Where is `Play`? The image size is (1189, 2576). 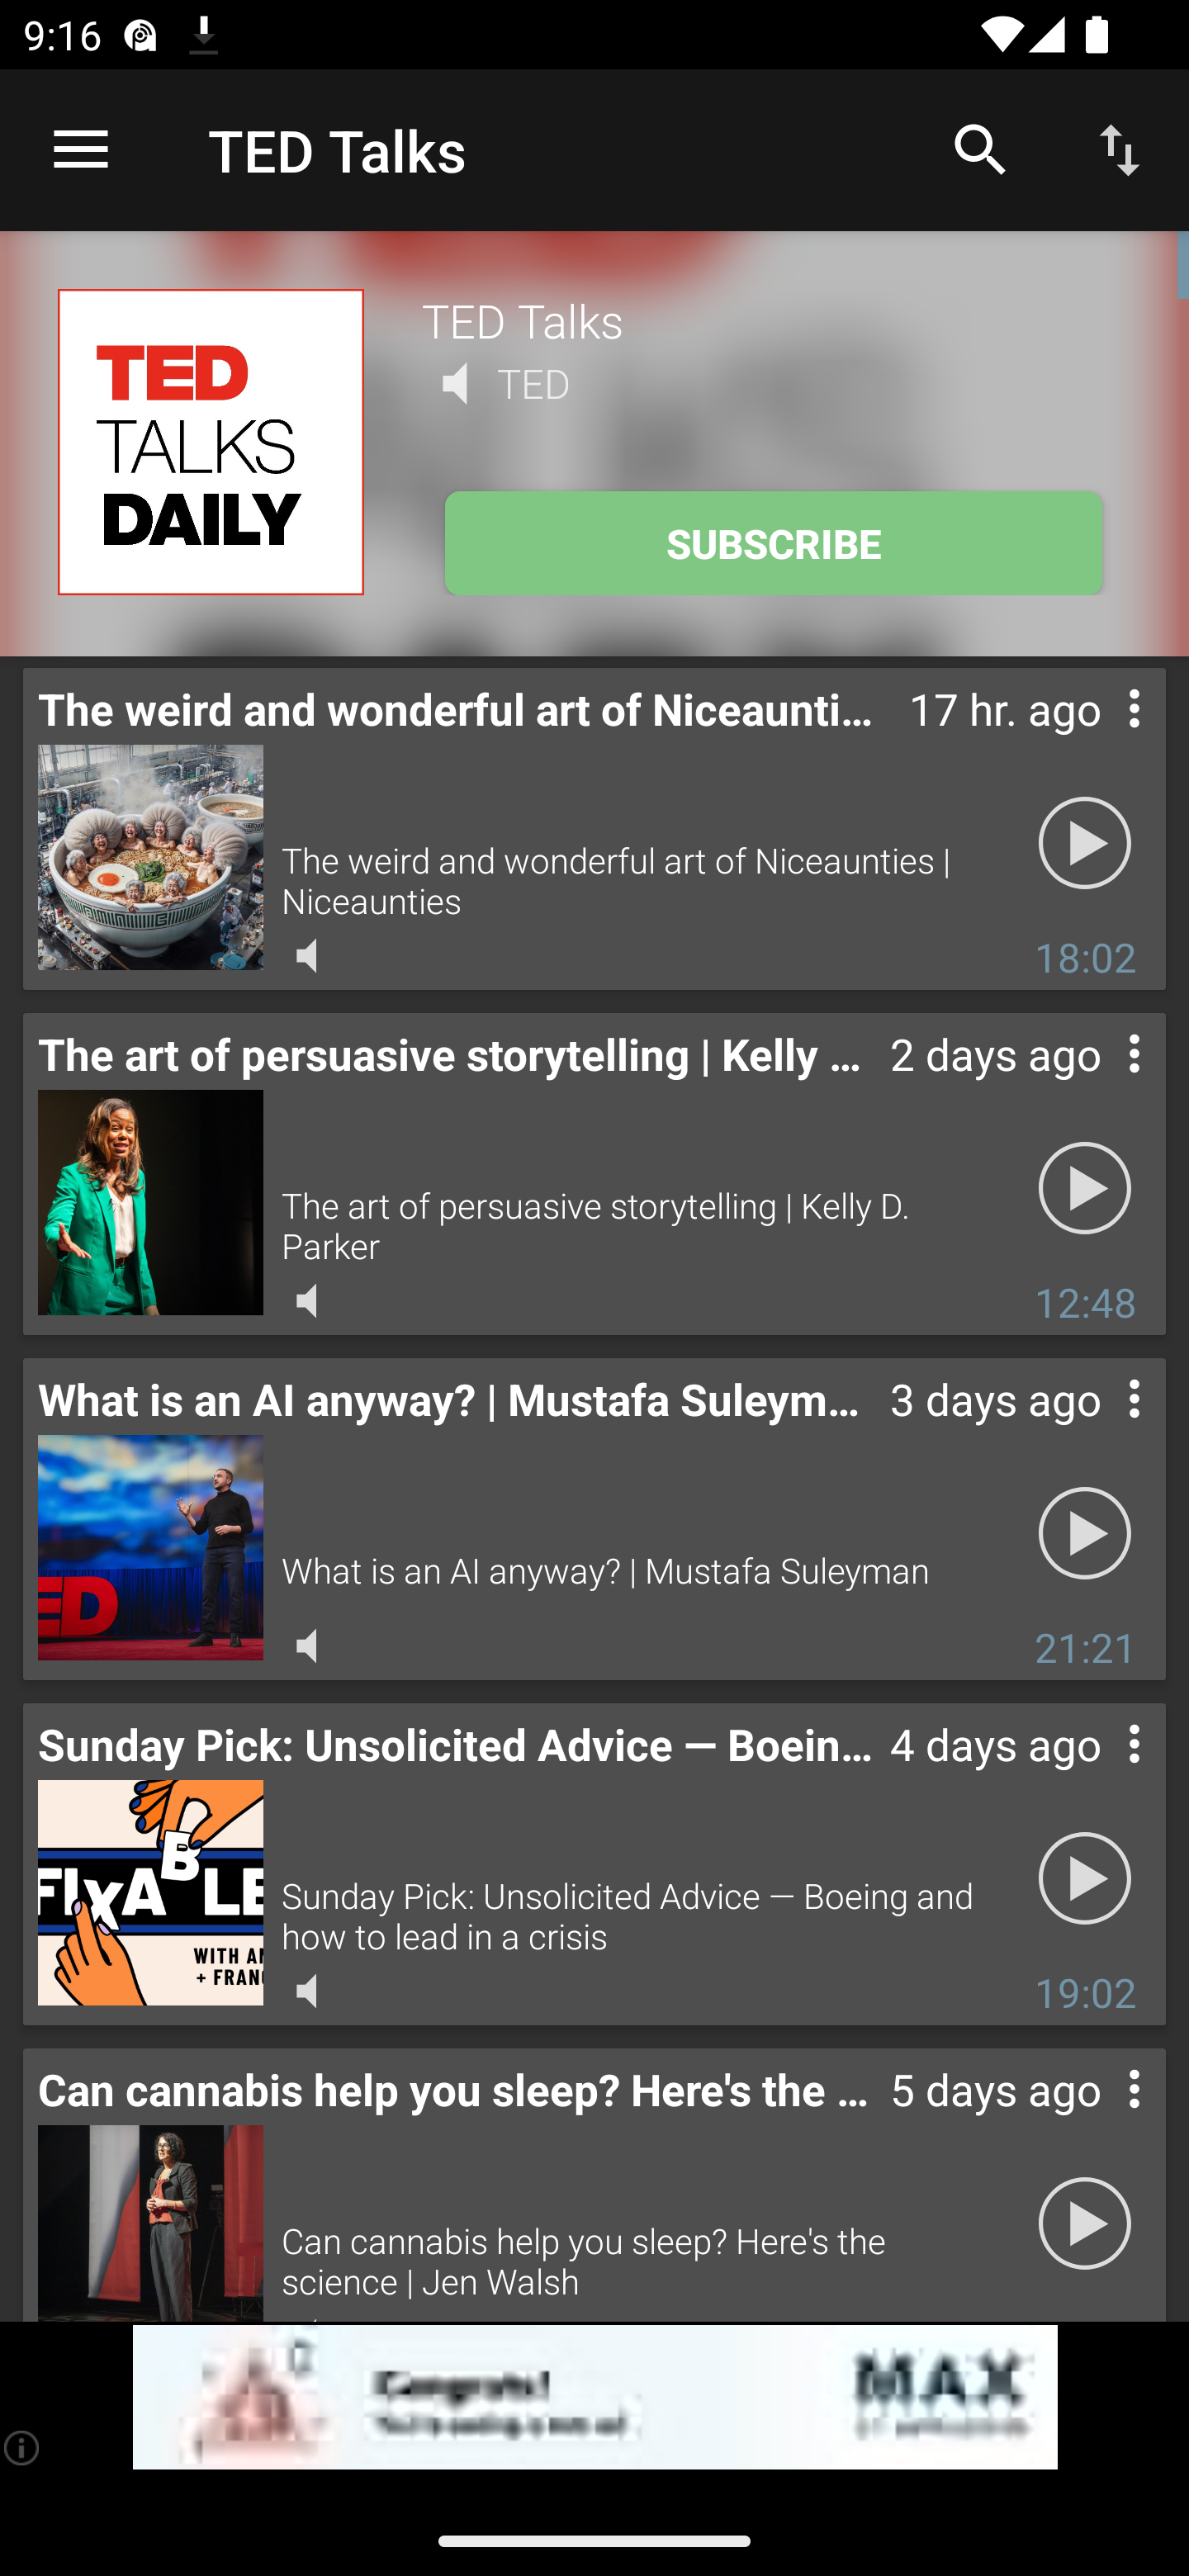
Play is located at coordinates (1085, 1534).